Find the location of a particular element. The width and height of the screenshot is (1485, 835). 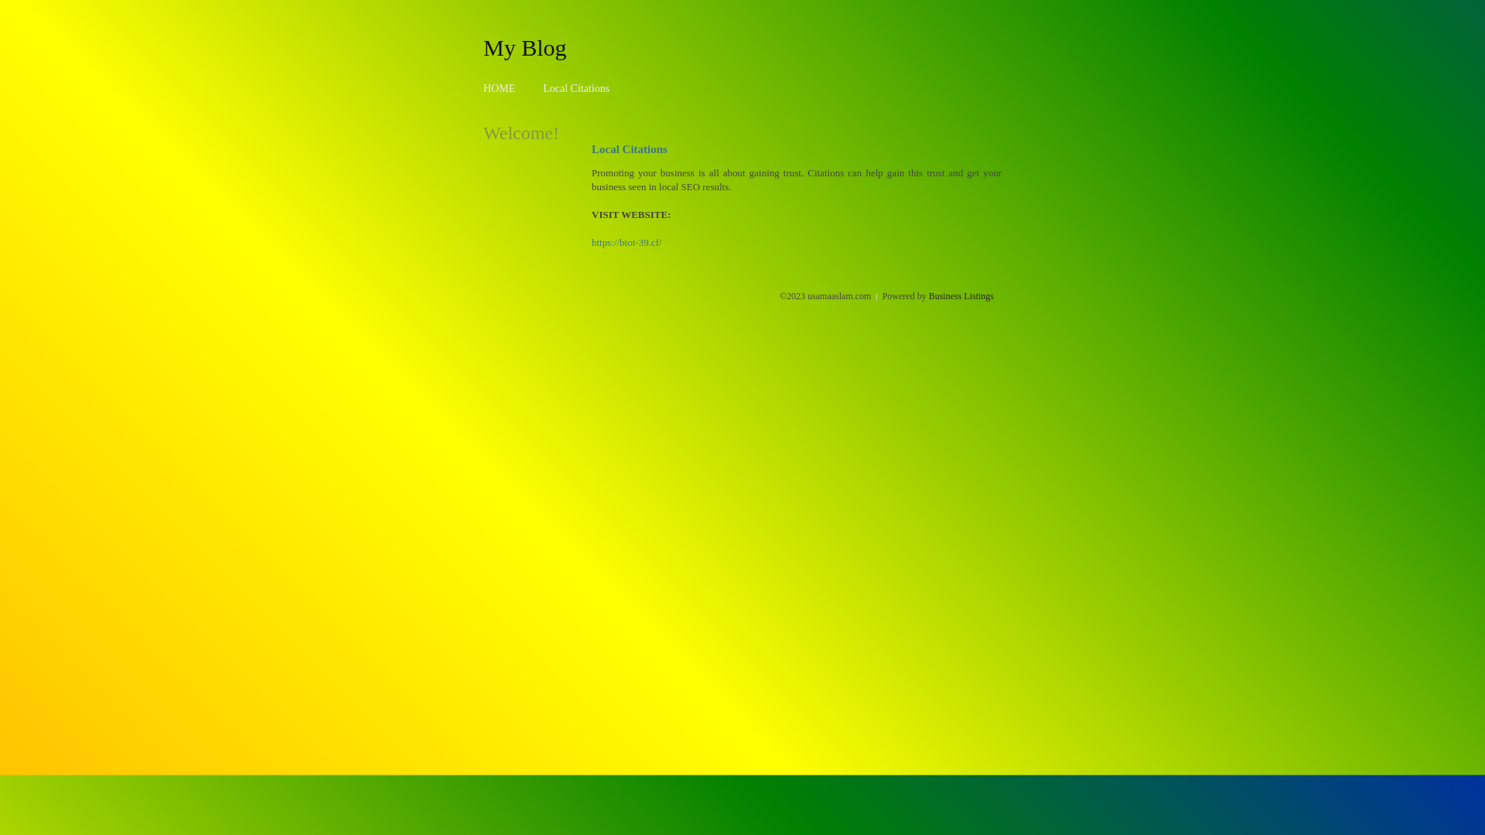

My Blog is located at coordinates (525, 47).